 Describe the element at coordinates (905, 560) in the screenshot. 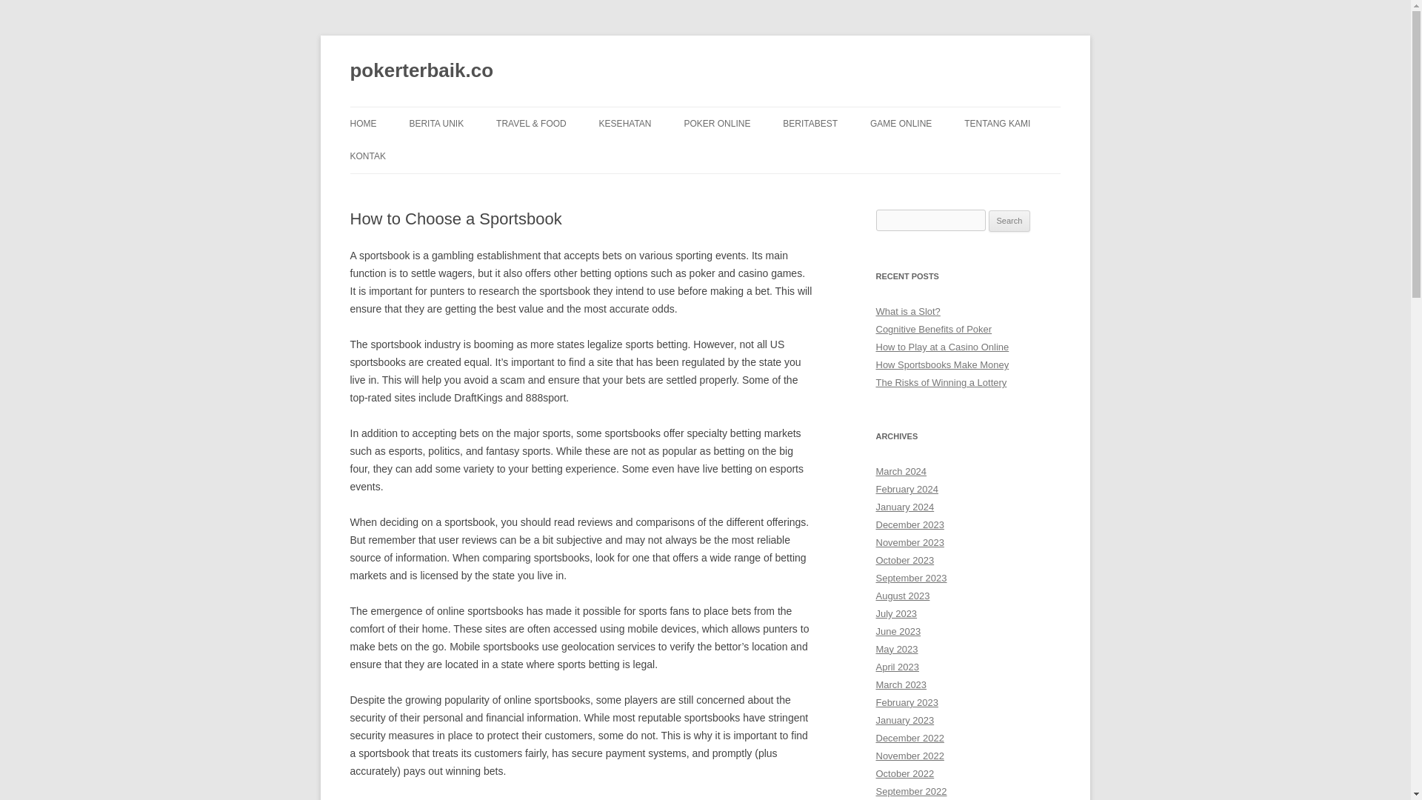

I see `October 2023` at that location.